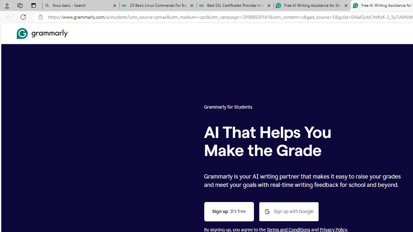 The width and height of the screenshot is (413, 232). Describe the element at coordinates (312, 6) in the screenshot. I see `Free AI Writing Assistance for Students | Grammarly` at that location.